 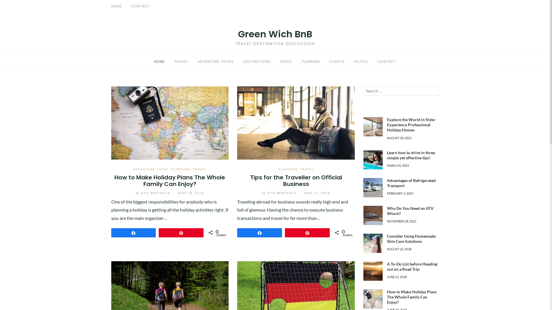 What do you see at coordinates (24, 41) in the screenshot?
I see `ADVENTURE TOURS` at bounding box center [24, 41].